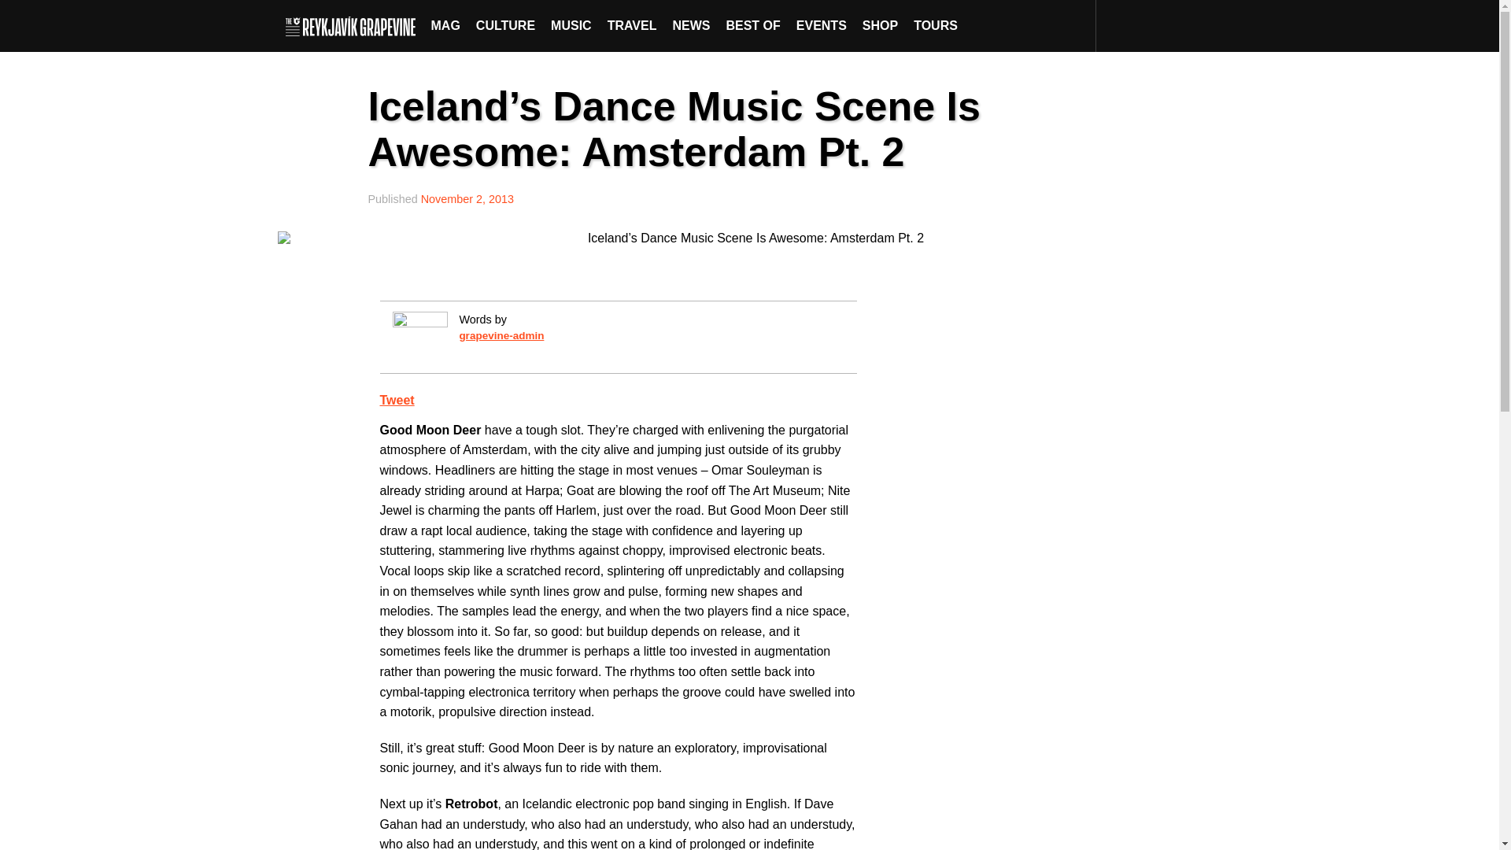 This screenshot has width=1511, height=850. Describe the element at coordinates (691, 25) in the screenshot. I see `NEWS` at that location.